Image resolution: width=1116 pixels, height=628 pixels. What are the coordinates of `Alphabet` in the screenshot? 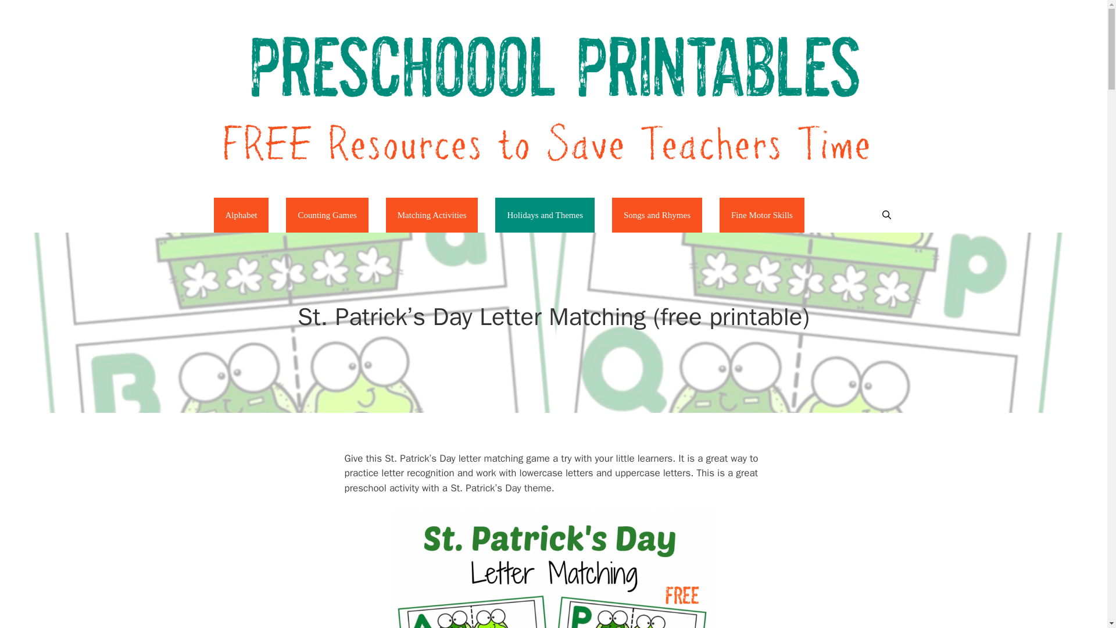 It's located at (241, 215).